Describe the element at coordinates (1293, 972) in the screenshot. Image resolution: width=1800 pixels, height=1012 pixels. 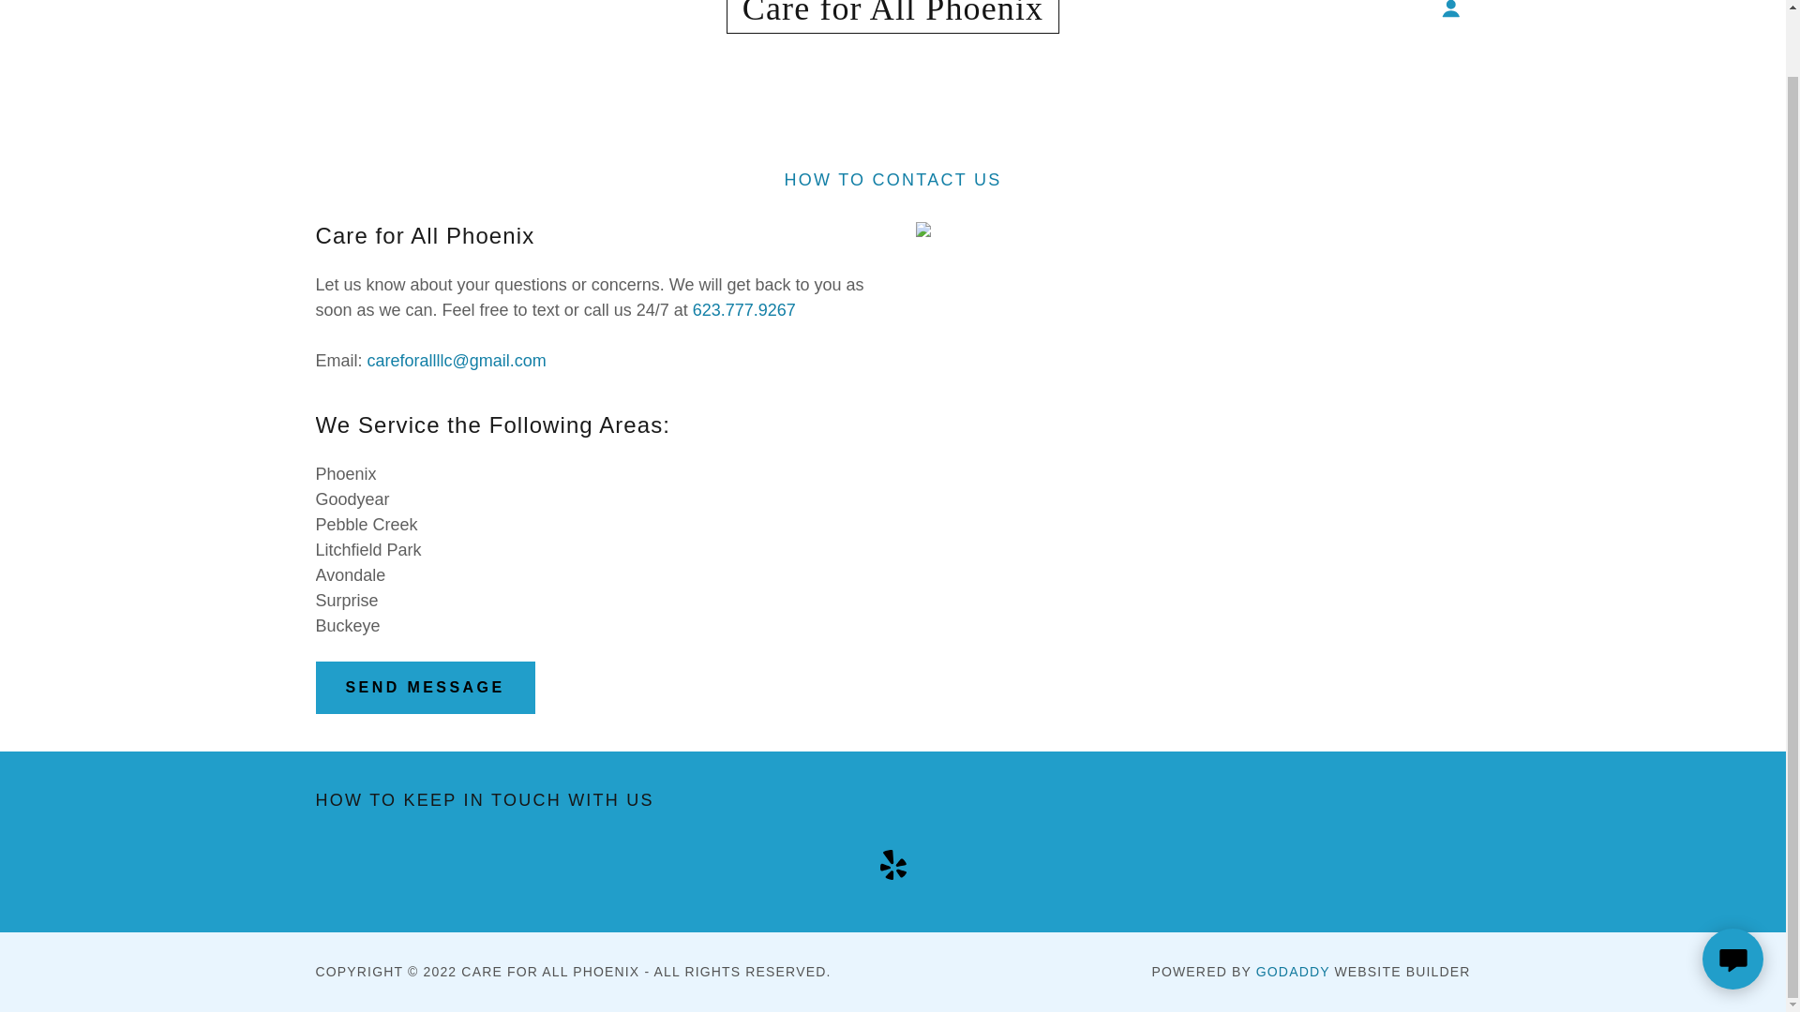
I see `GODADDY` at that location.